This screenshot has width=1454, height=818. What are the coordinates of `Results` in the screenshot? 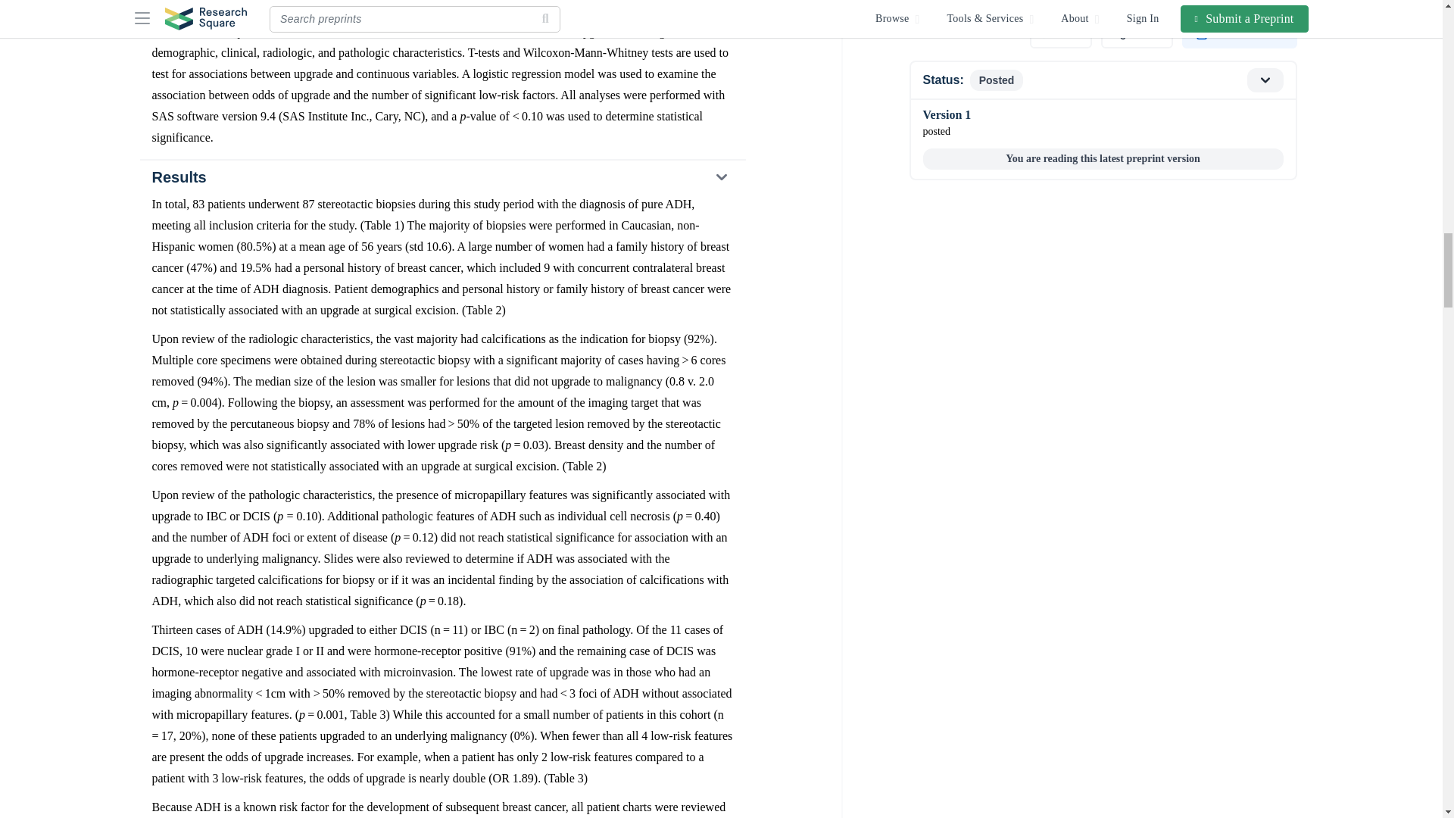 It's located at (442, 176).